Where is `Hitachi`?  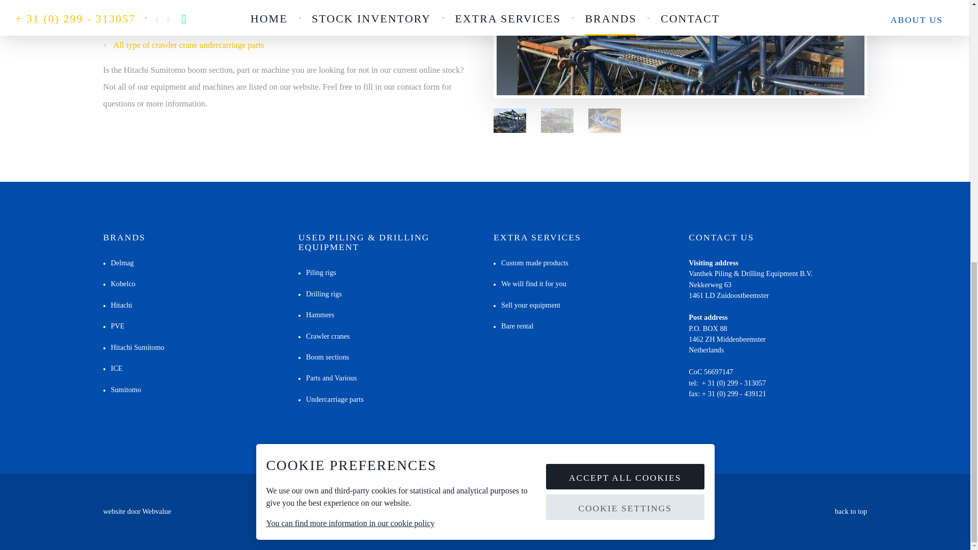 Hitachi is located at coordinates (117, 305).